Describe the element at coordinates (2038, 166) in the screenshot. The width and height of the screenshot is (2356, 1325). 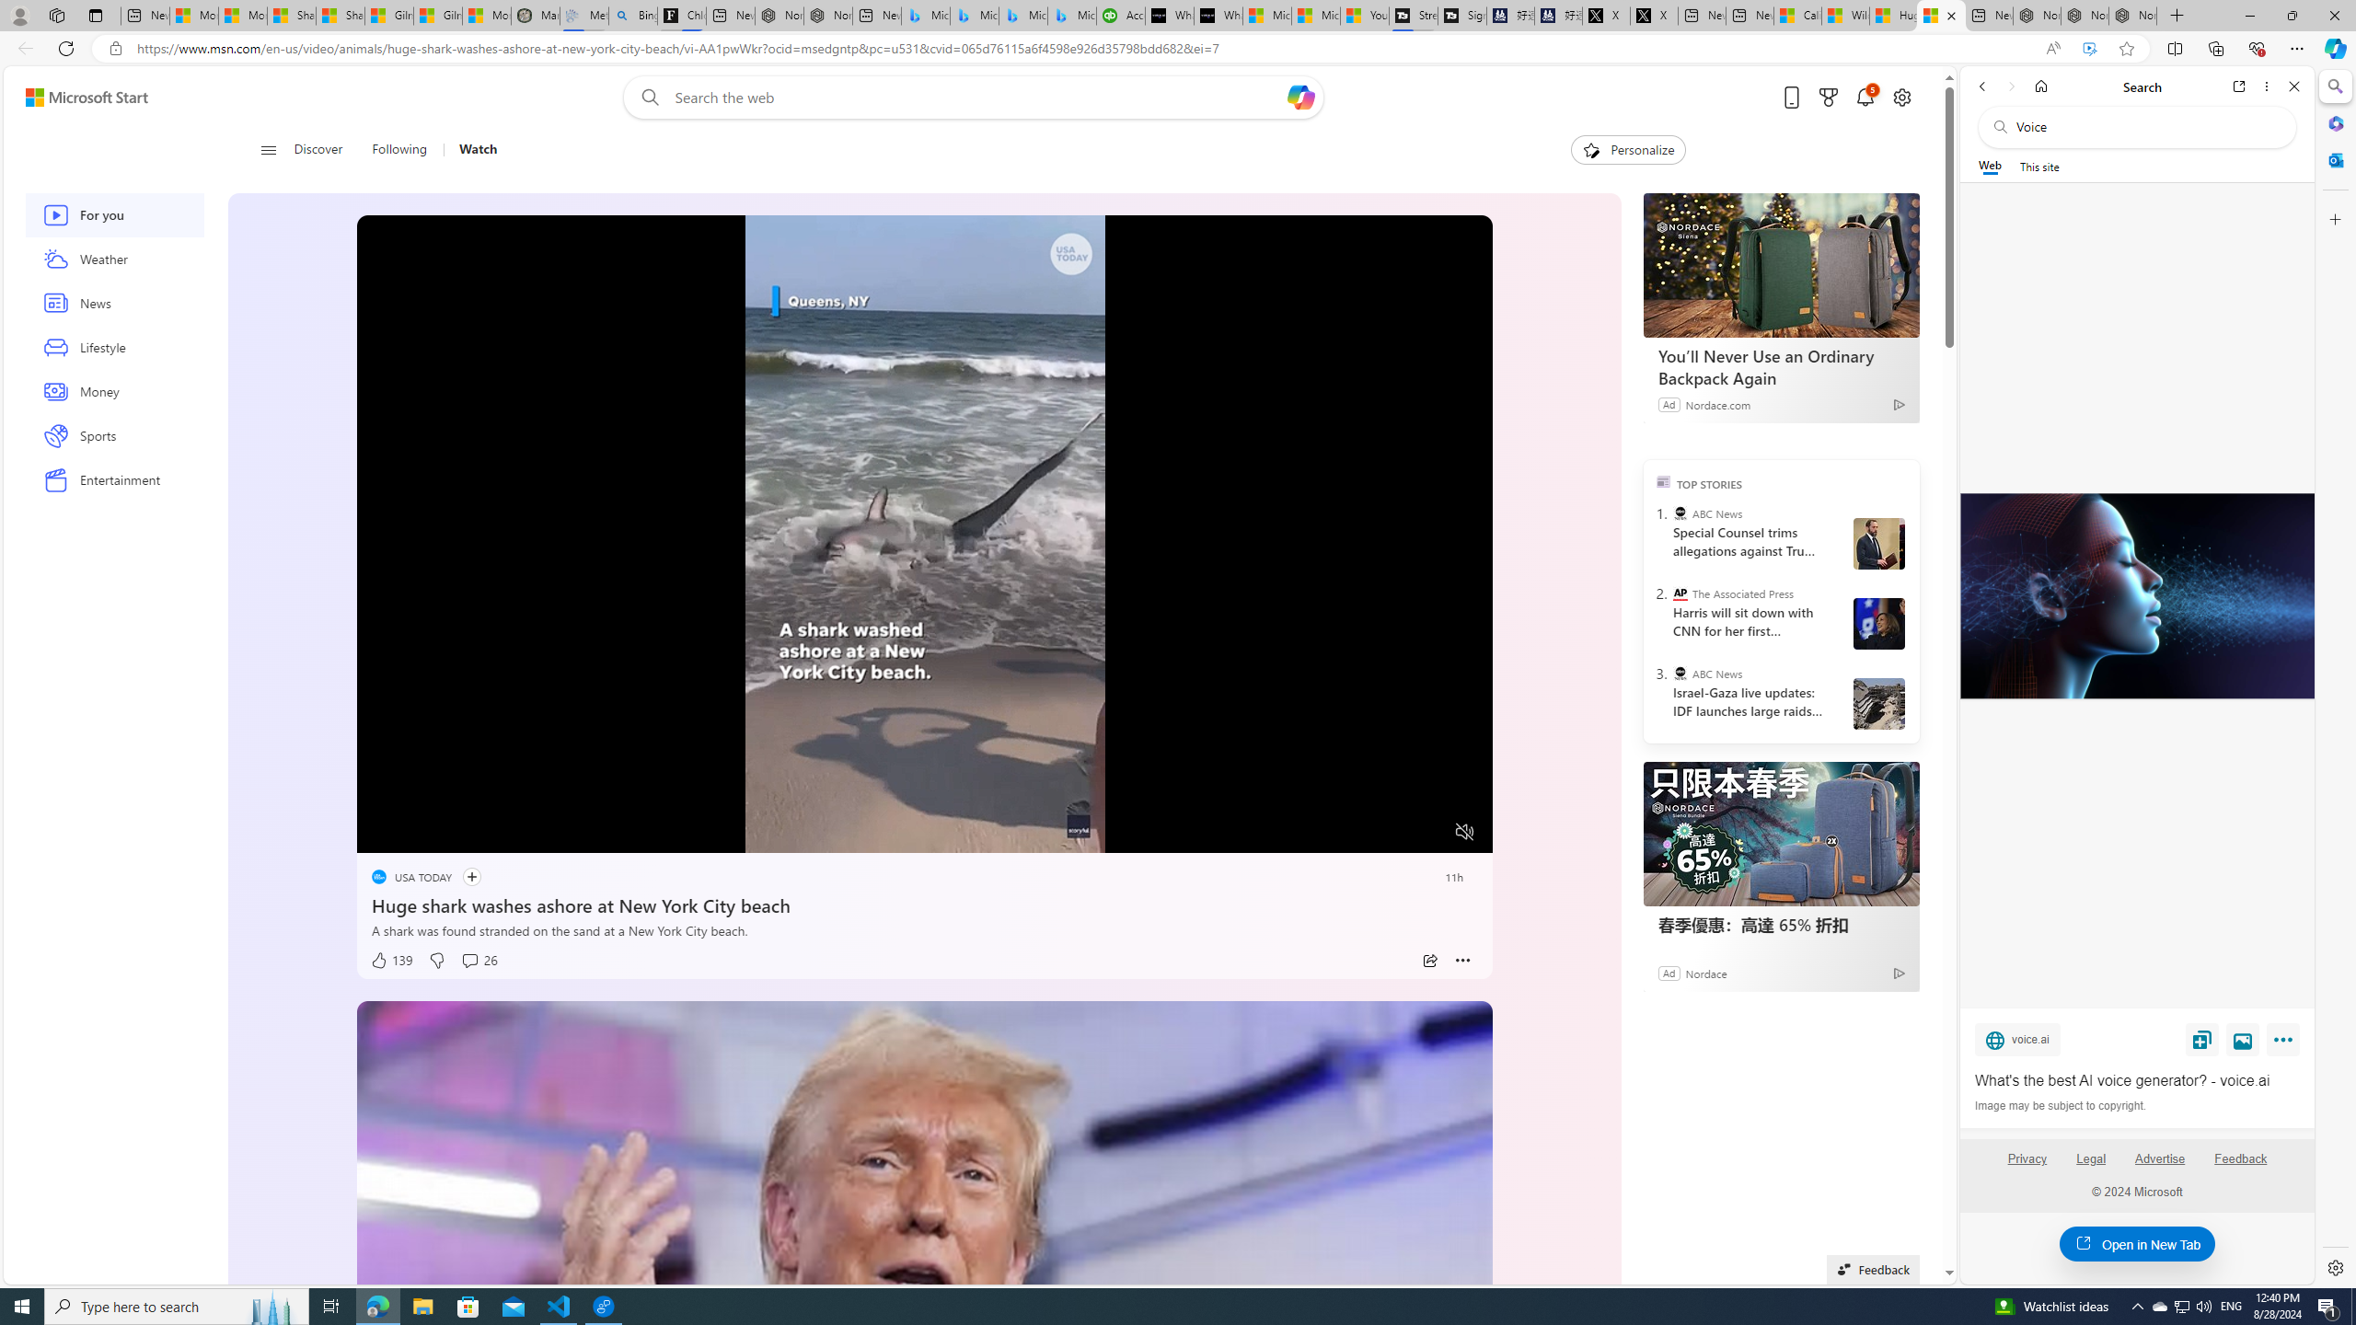
I see `This site scope` at that location.